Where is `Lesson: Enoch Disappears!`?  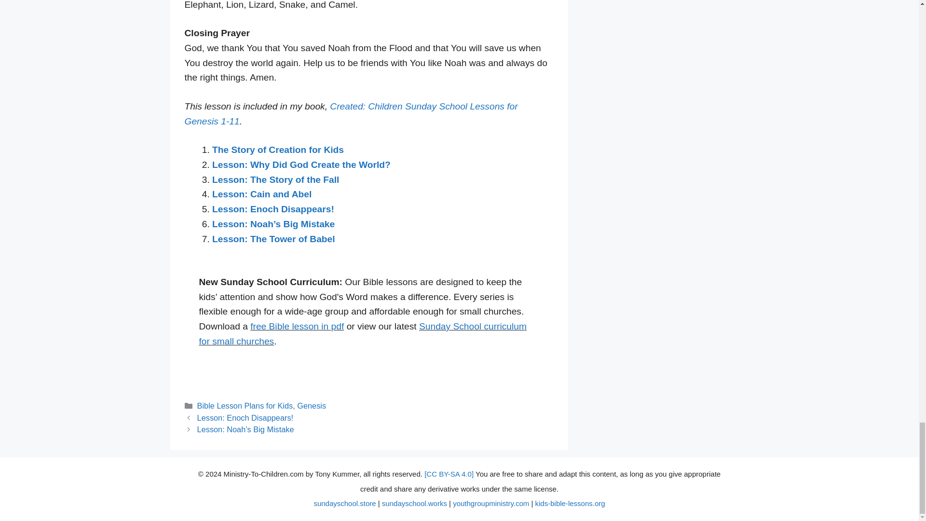 Lesson: Enoch Disappears! is located at coordinates (245, 418).